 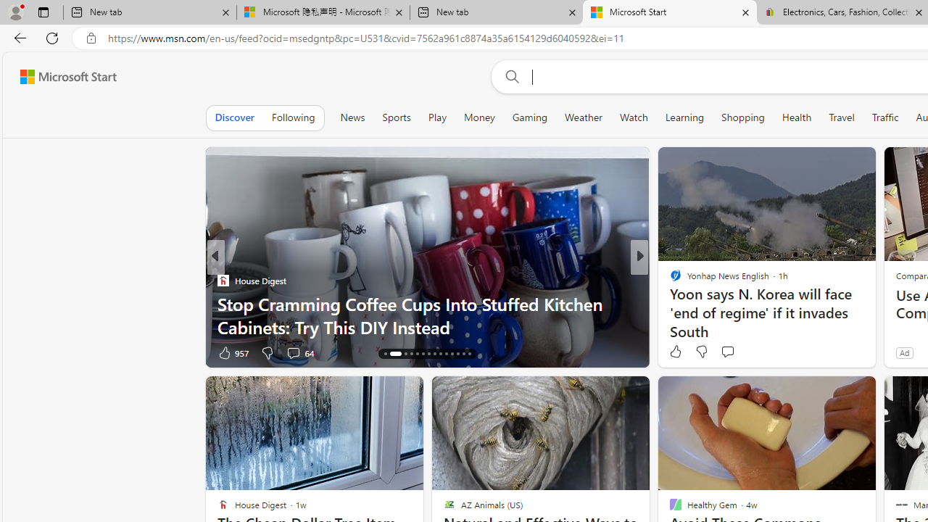 What do you see at coordinates (679, 352) in the screenshot?
I see `557 Like` at bounding box center [679, 352].